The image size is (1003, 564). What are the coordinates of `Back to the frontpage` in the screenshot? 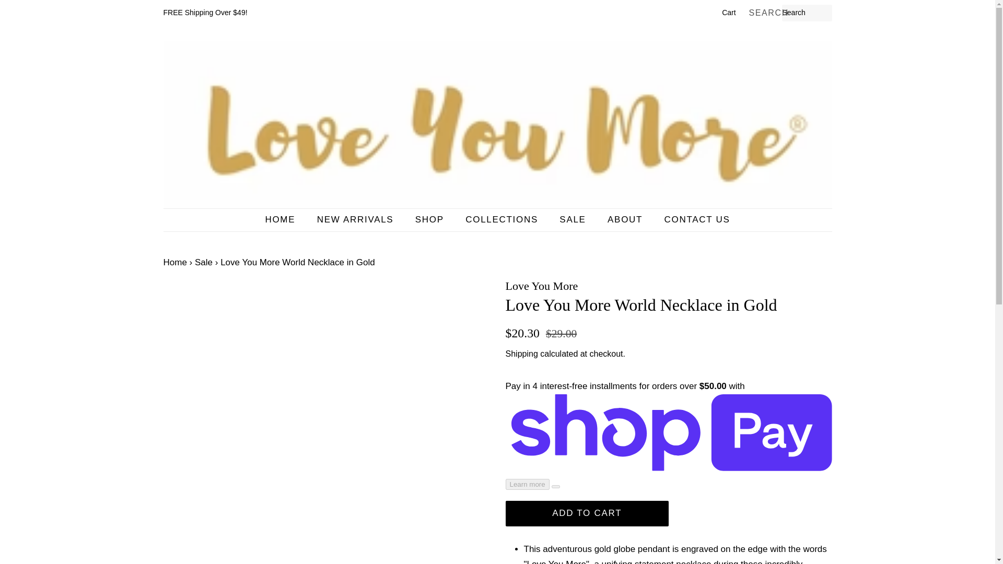 It's located at (174, 262).